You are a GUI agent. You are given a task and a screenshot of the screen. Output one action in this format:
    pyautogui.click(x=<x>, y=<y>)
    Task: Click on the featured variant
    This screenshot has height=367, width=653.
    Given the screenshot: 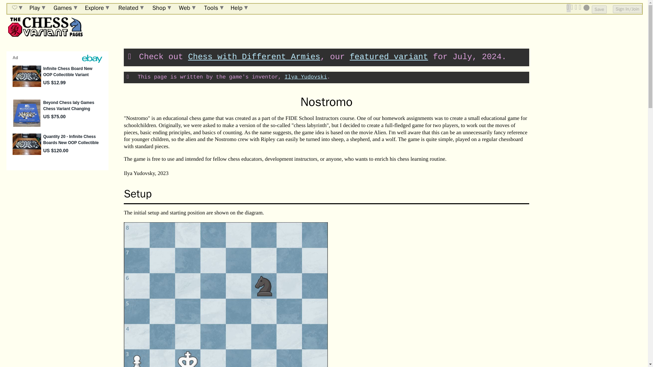 What is the action you would take?
    pyautogui.click(x=388, y=57)
    